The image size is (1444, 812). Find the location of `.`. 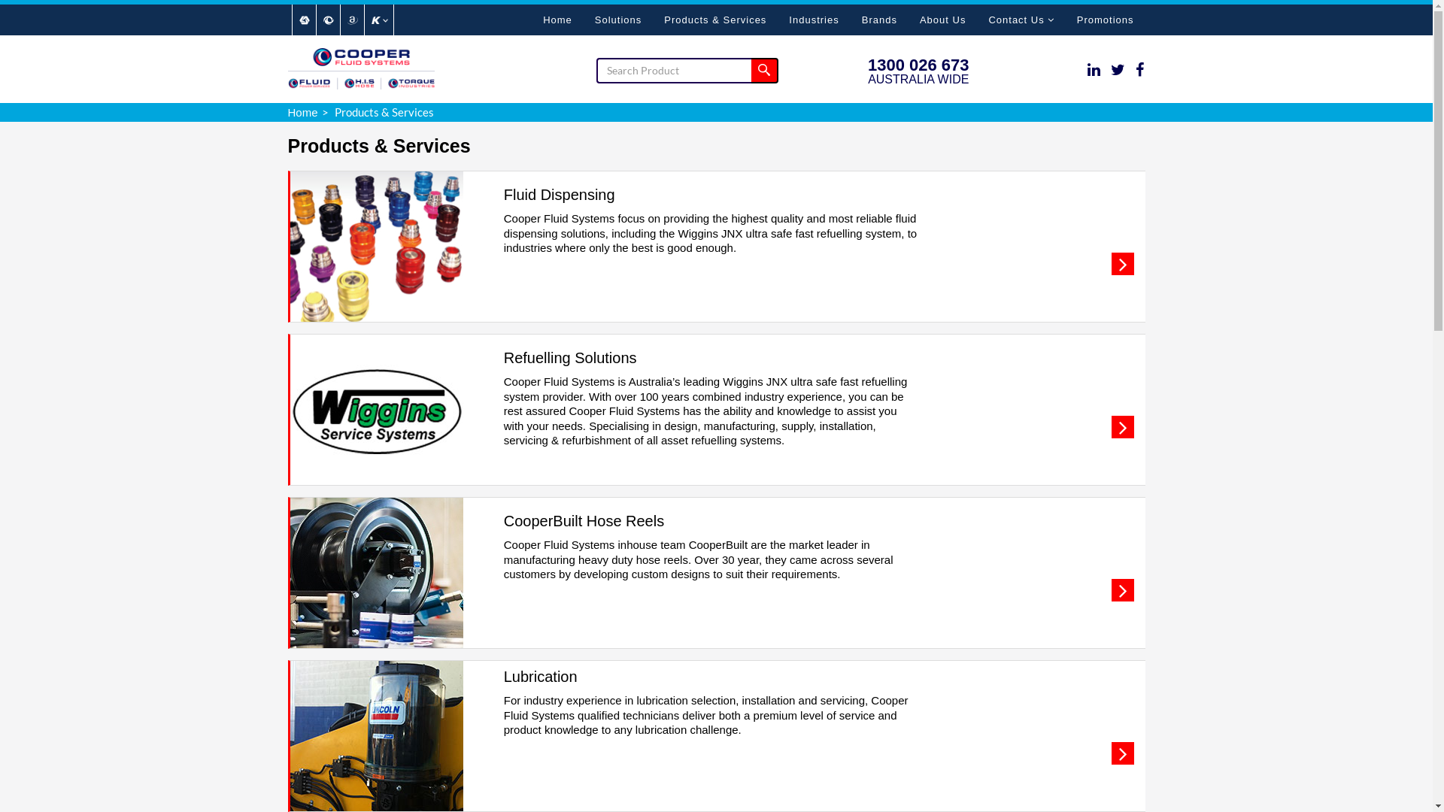

. is located at coordinates (1123, 432).